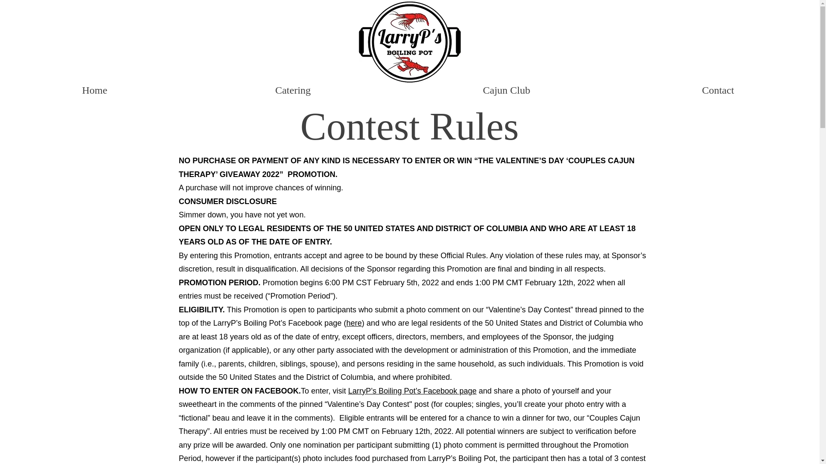 The height and width of the screenshot is (464, 826). What do you see at coordinates (293, 90) in the screenshot?
I see `Catering` at bounding box center [293, 90].